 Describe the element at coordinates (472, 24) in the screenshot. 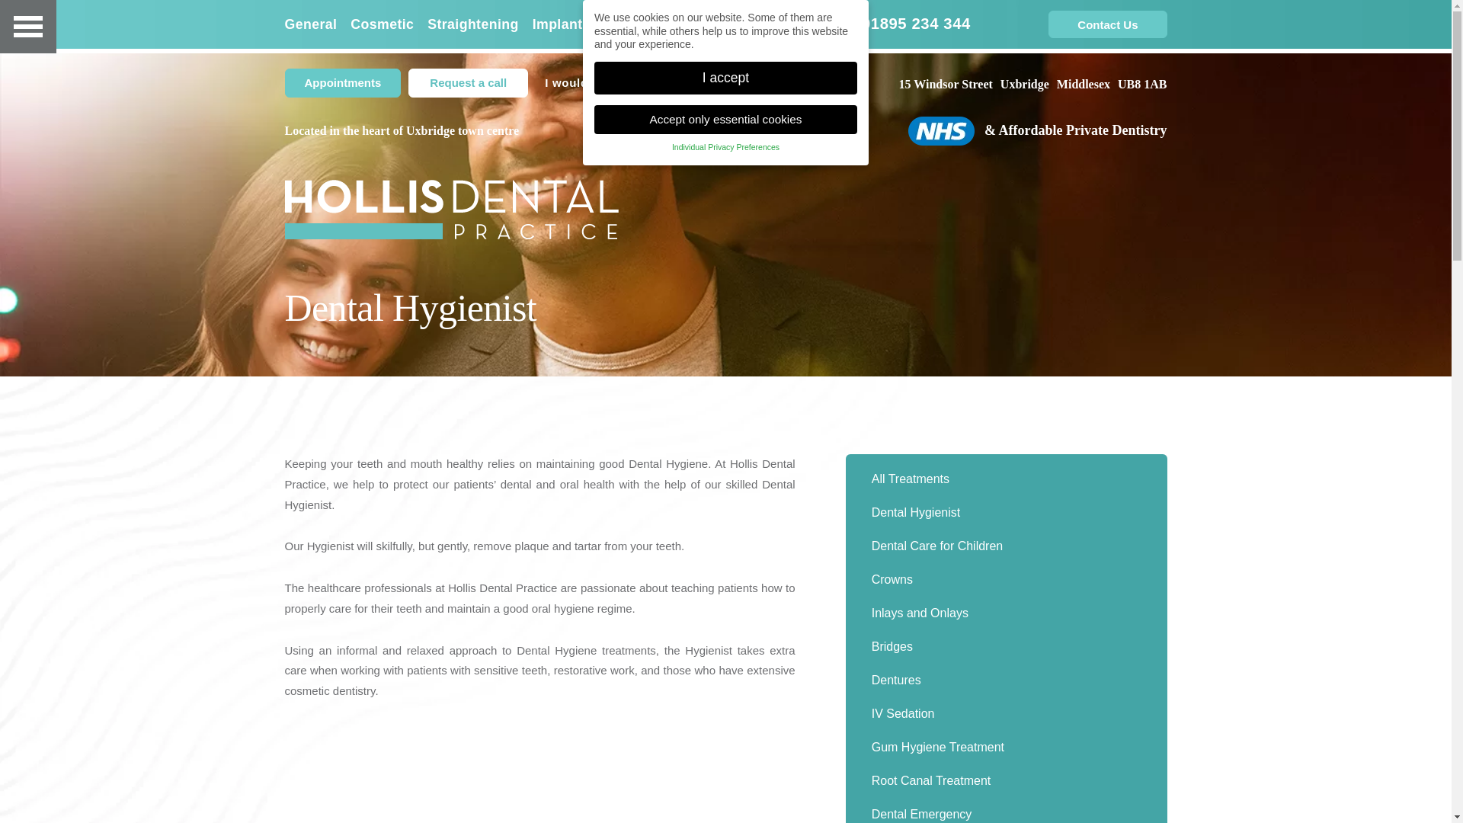

I see `Straightening` at that location.